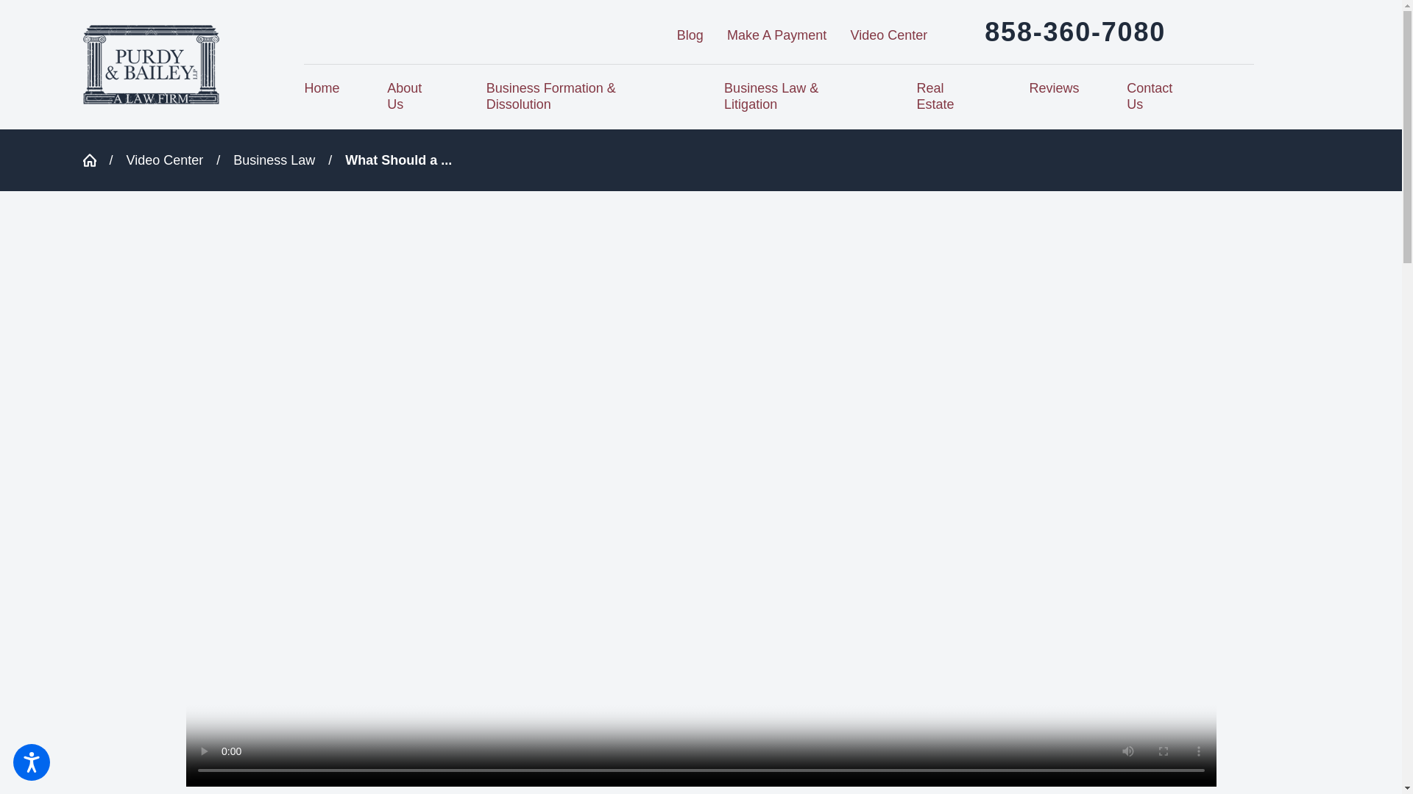 The width and height of the screenshot is (1413, 794). What do you see at coordinates (889, 35) in the screenshot?
I see `Video Center` at bounding box center [889, 35].